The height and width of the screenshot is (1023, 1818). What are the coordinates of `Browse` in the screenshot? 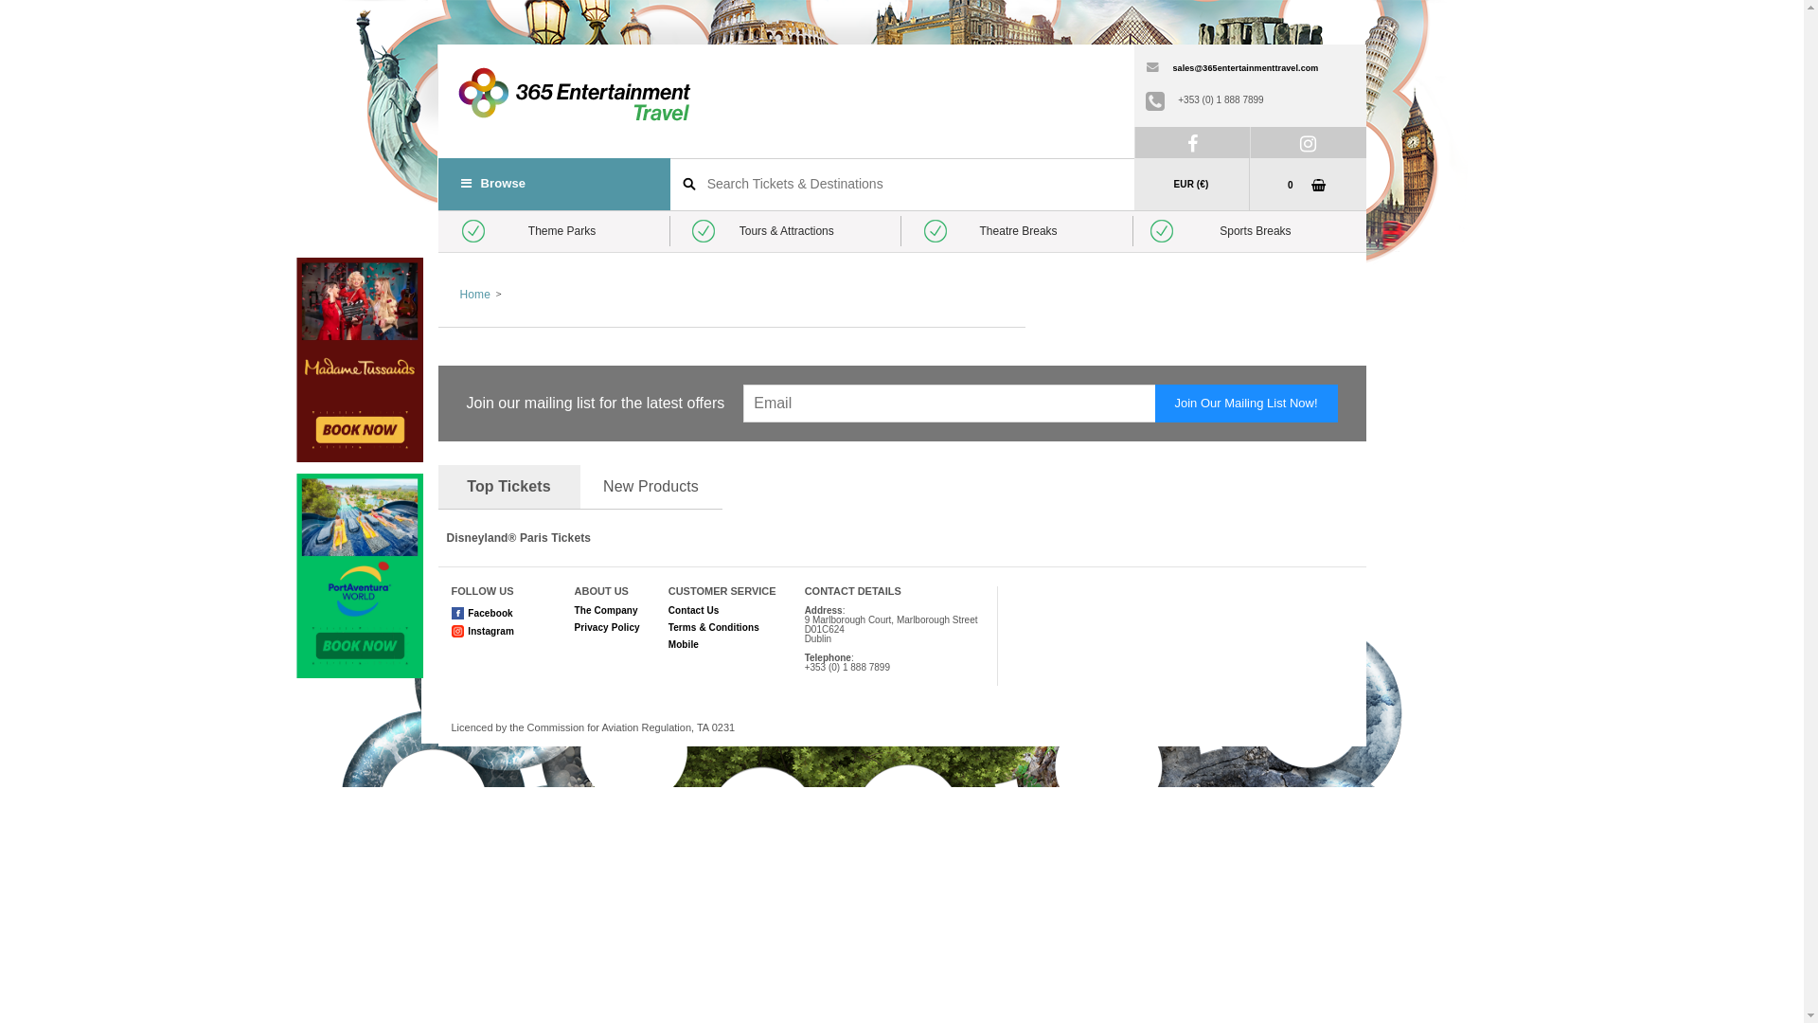 It's located at (553, 184).